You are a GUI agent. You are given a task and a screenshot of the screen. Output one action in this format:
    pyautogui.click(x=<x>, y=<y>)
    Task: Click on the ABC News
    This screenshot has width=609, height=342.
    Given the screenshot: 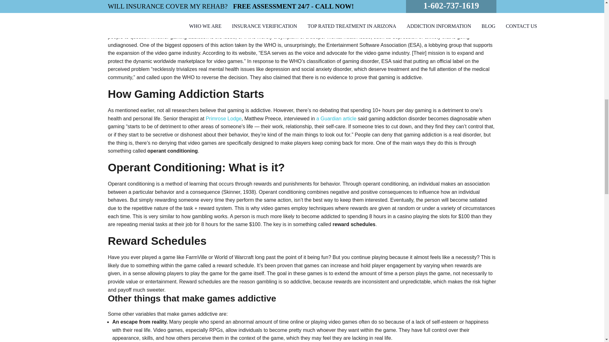 What is the action you would take?
    pyautogui.click(x=235, y=28)
    